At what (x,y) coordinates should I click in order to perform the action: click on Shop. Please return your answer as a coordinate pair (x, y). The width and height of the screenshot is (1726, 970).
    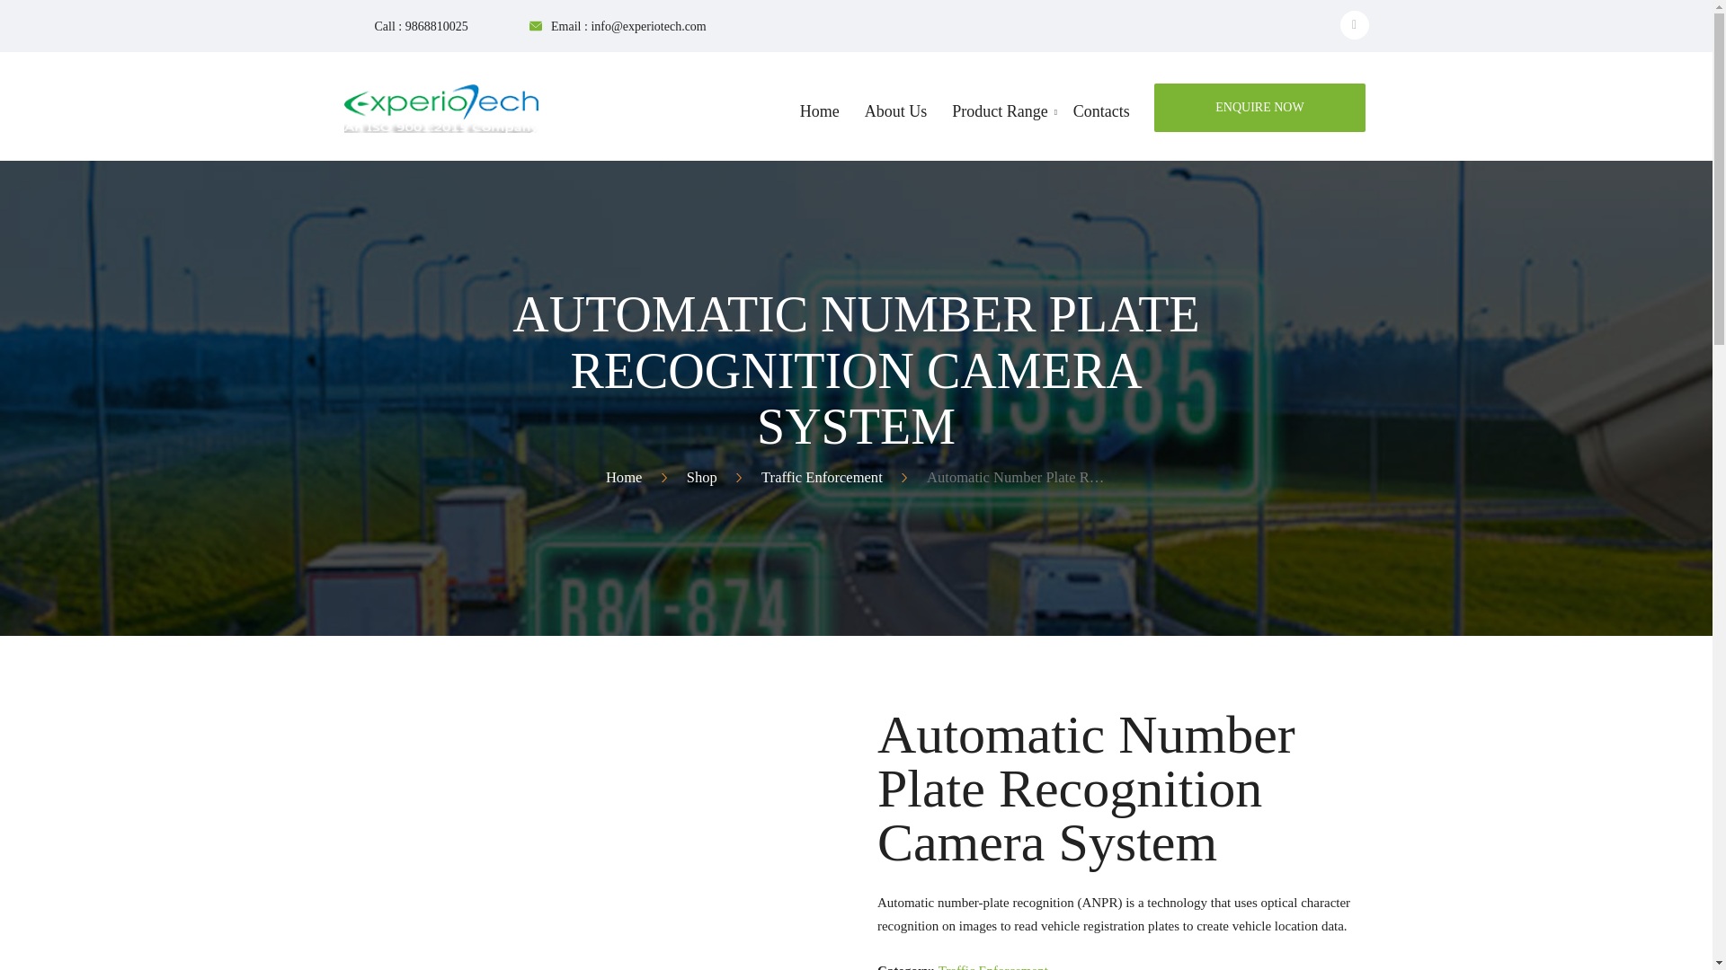
    Looking at the image, I should click on (702, 477).